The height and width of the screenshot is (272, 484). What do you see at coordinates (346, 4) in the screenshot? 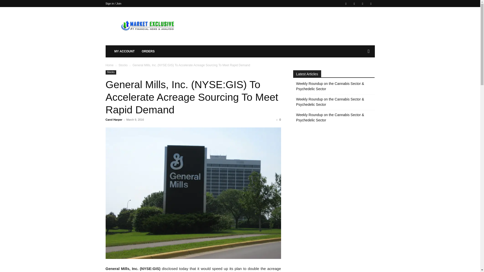
I see `Facebook` at bounding box center [346, 4].